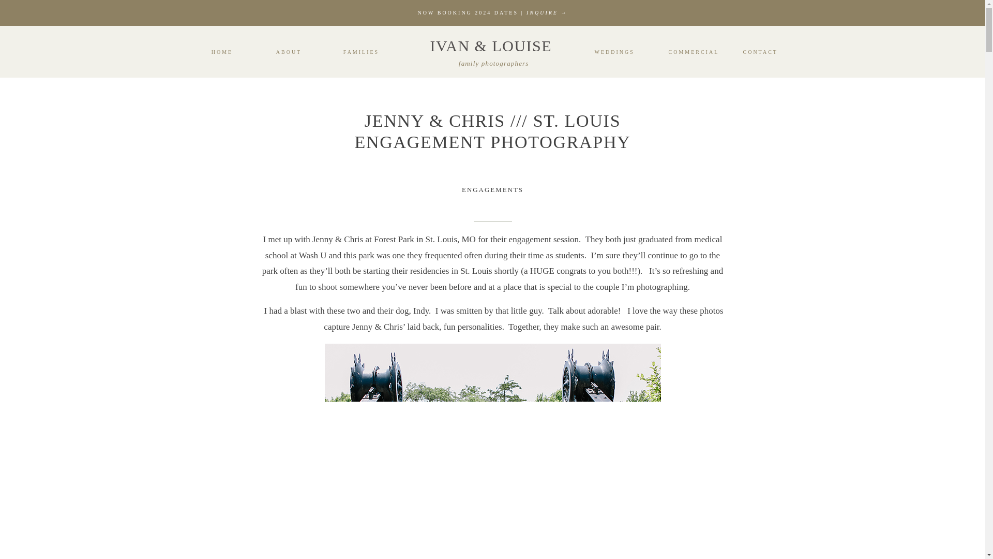 The image size is (993, 559). I want to click on FAMILIES, so click(361, 52).